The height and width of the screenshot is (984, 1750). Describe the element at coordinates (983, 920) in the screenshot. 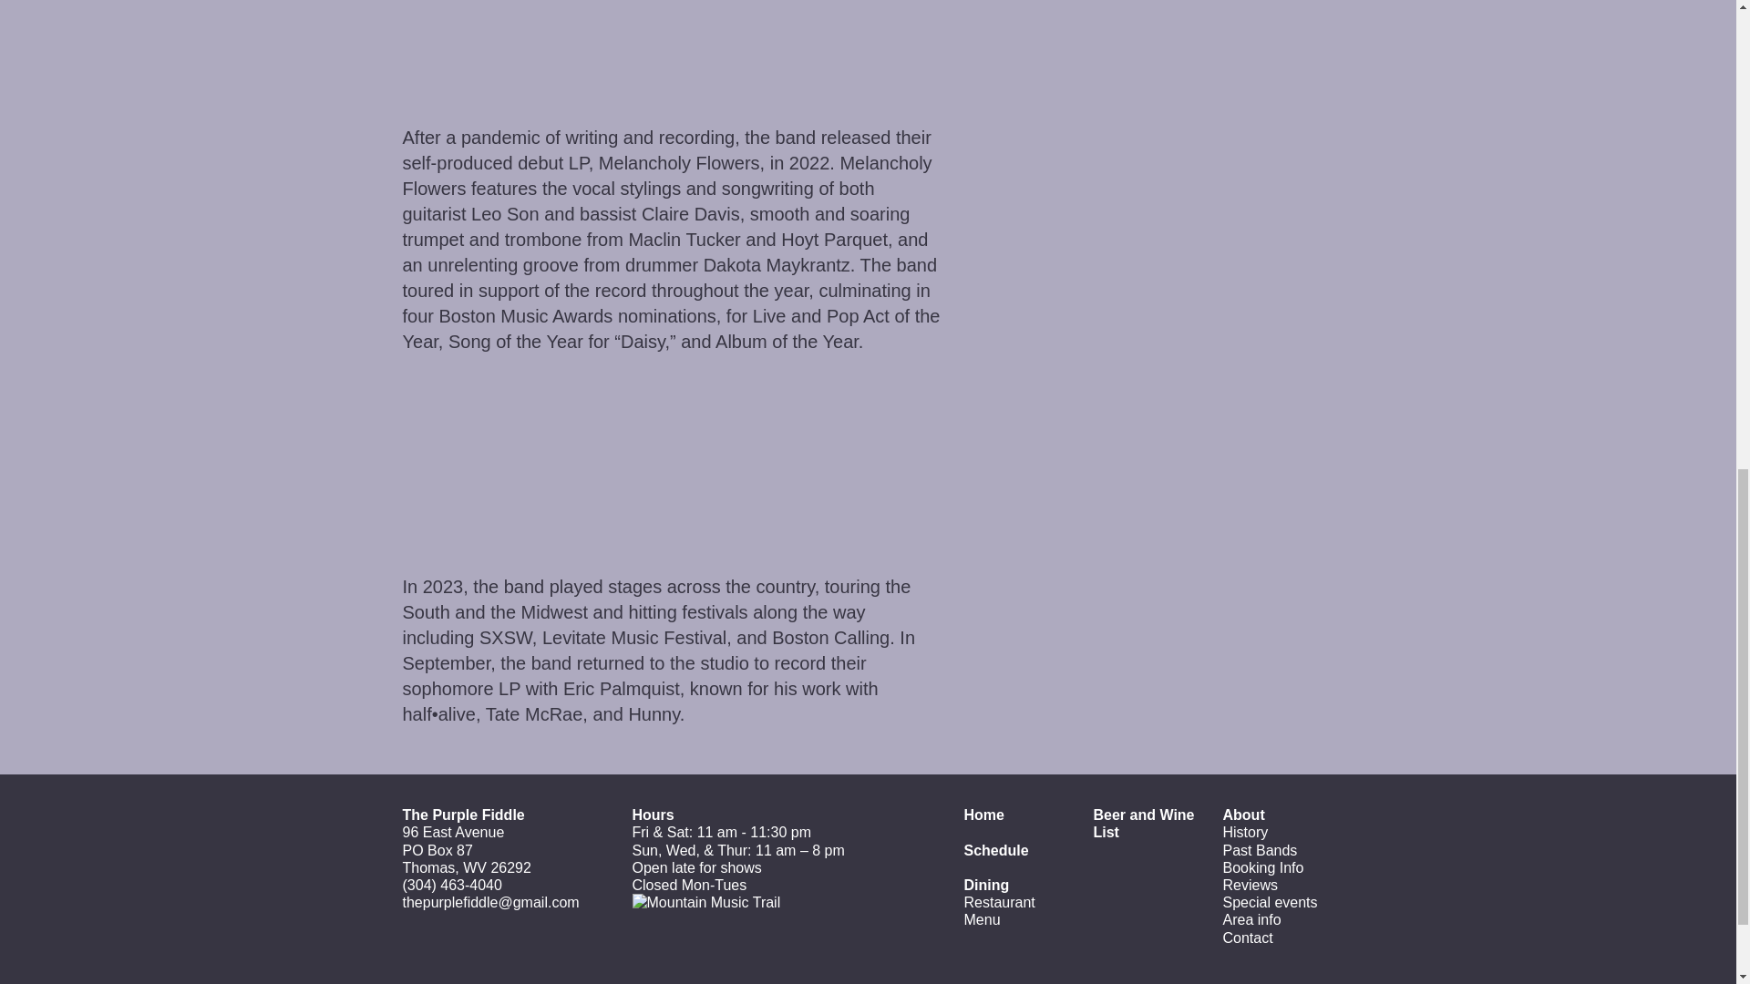

I see `Menu` at that location.